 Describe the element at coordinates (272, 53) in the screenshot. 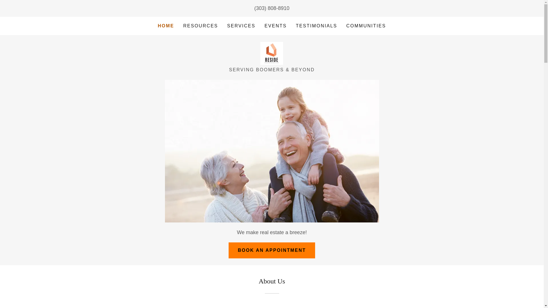

I see `Reside In Denver` at that location.